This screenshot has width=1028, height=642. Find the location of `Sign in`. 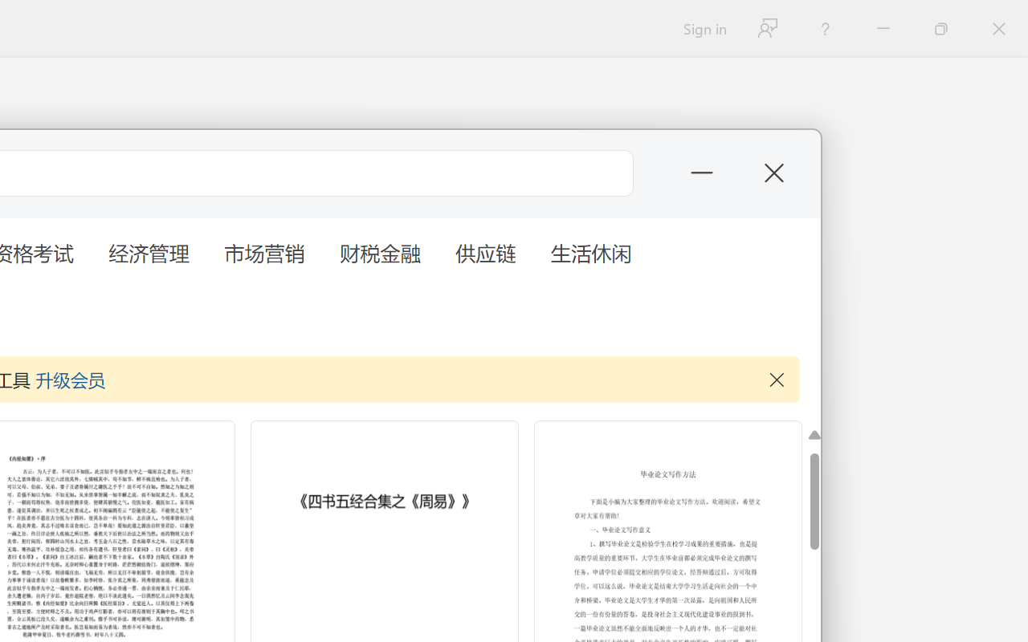

Sign in is located at coordinates (704, 29).